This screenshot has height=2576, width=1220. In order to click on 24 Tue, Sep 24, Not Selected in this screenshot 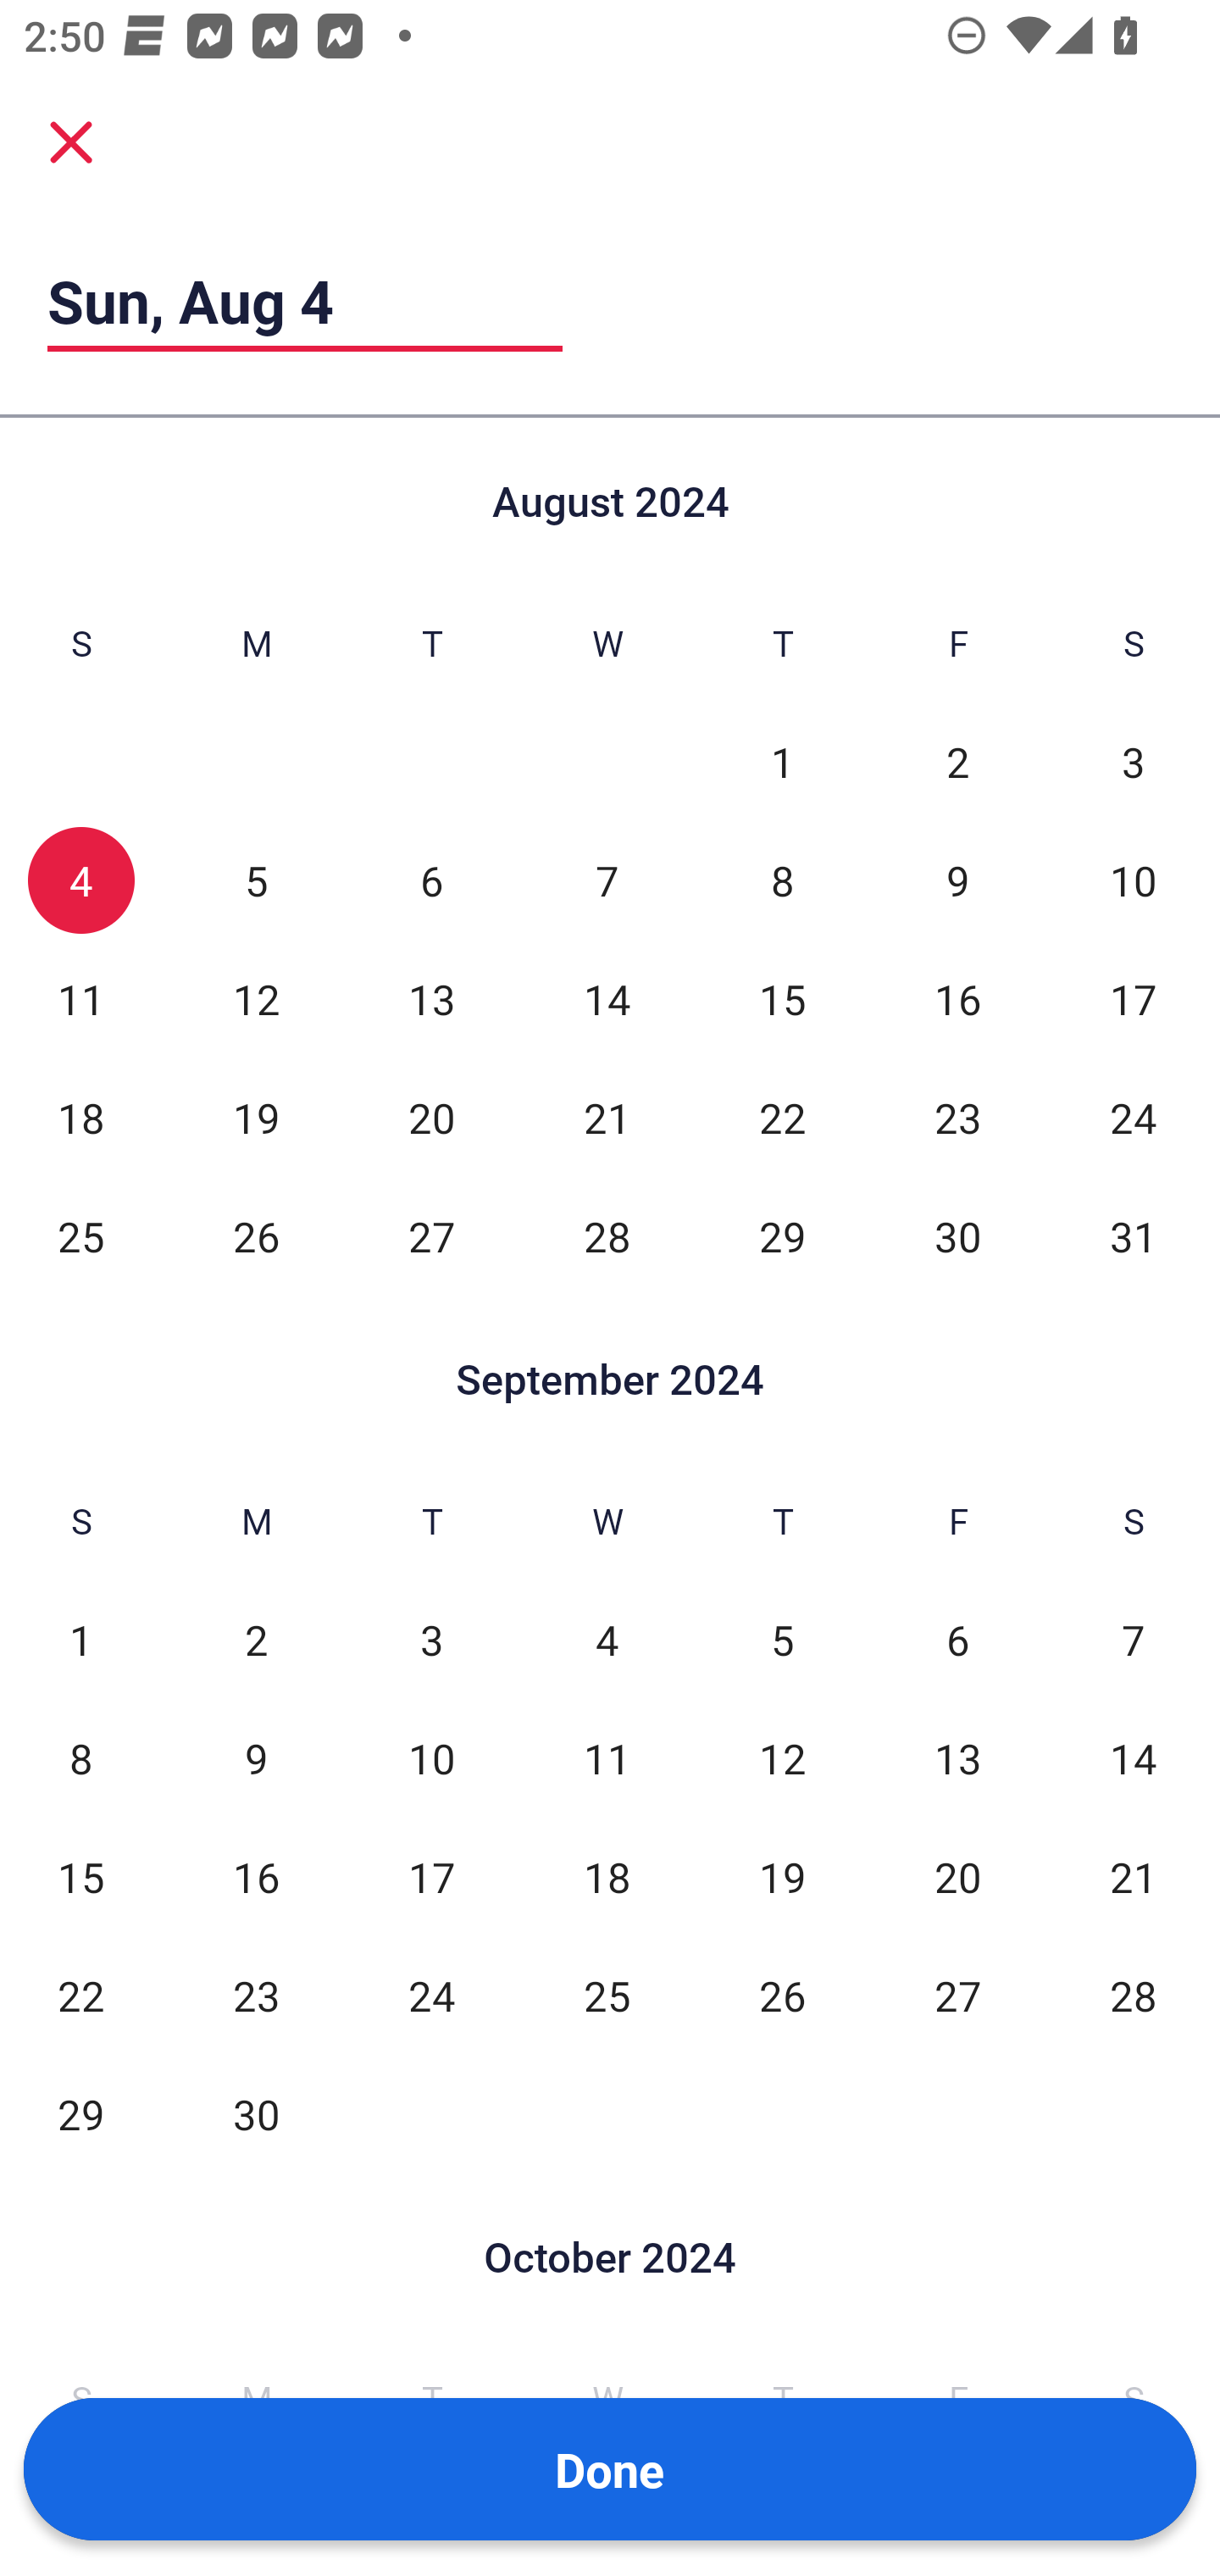, I will do `click(432, 1996)`.